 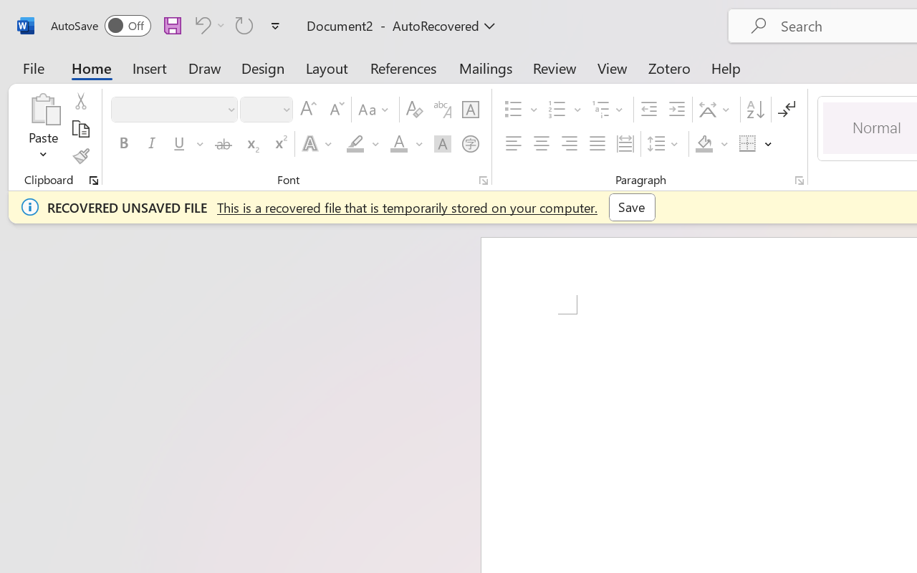 What do you see at coordinates (609, 110) in the screenshot?
I see `Multilevel List` at bounding box center [609, 110].